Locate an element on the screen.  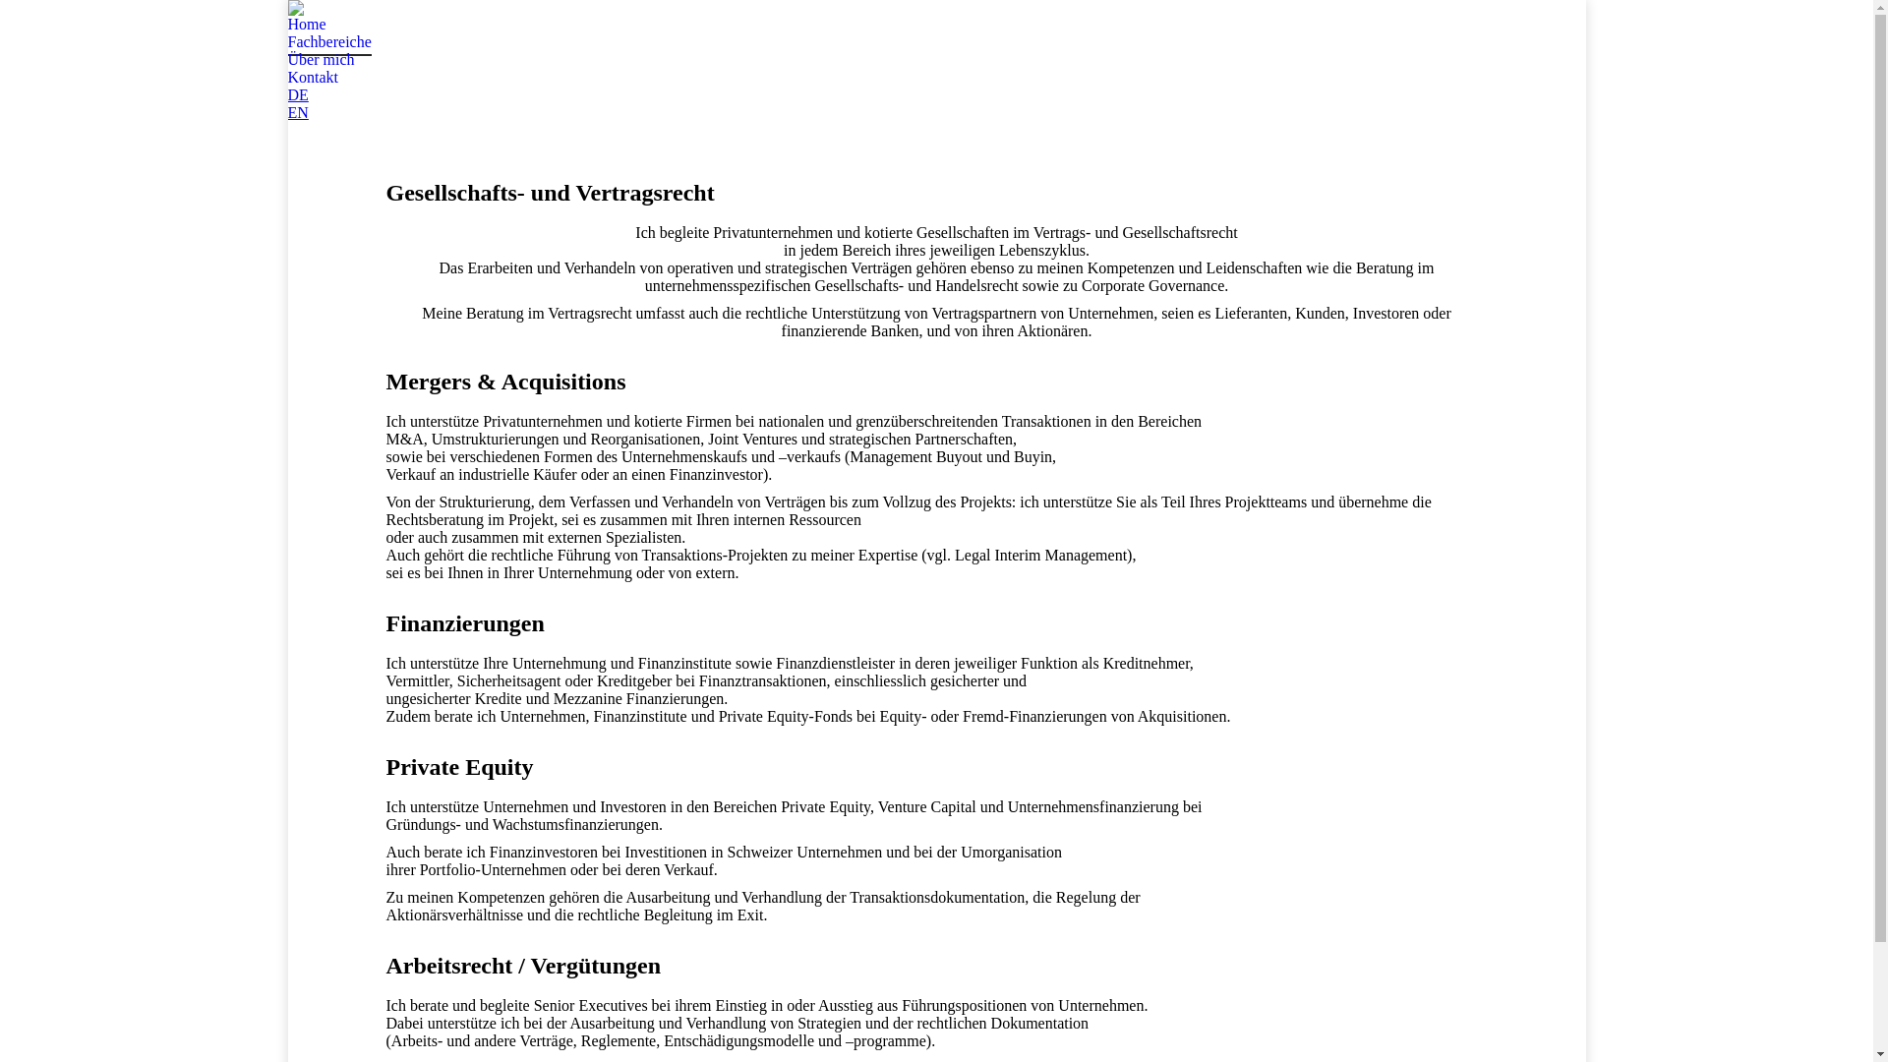
Kontakt is located at coordinates (313, 78).